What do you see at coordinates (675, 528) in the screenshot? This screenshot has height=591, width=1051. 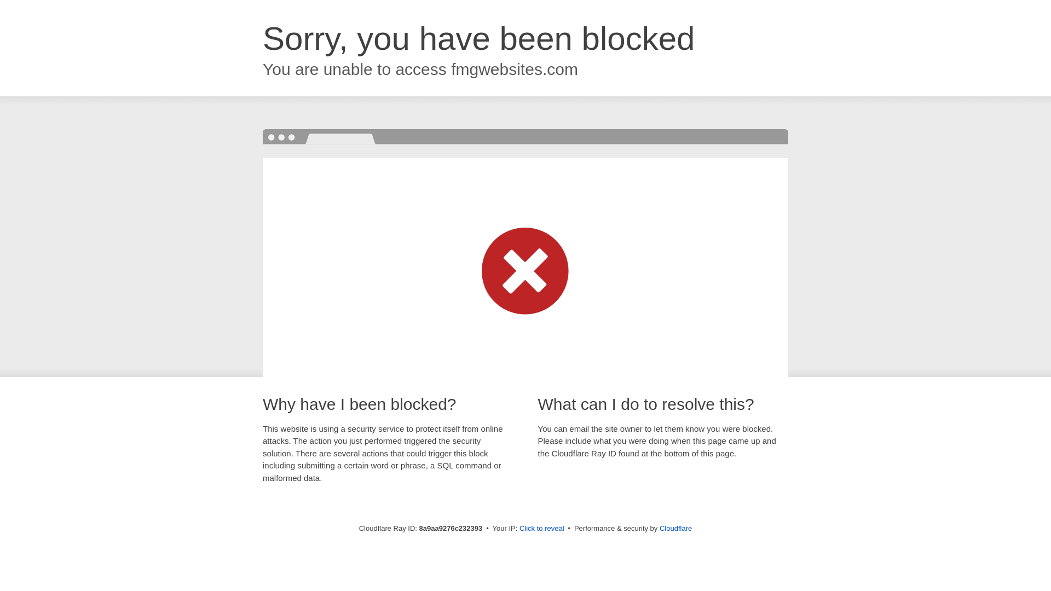 I see `Cloudflare` at bounding box center [675, 528].